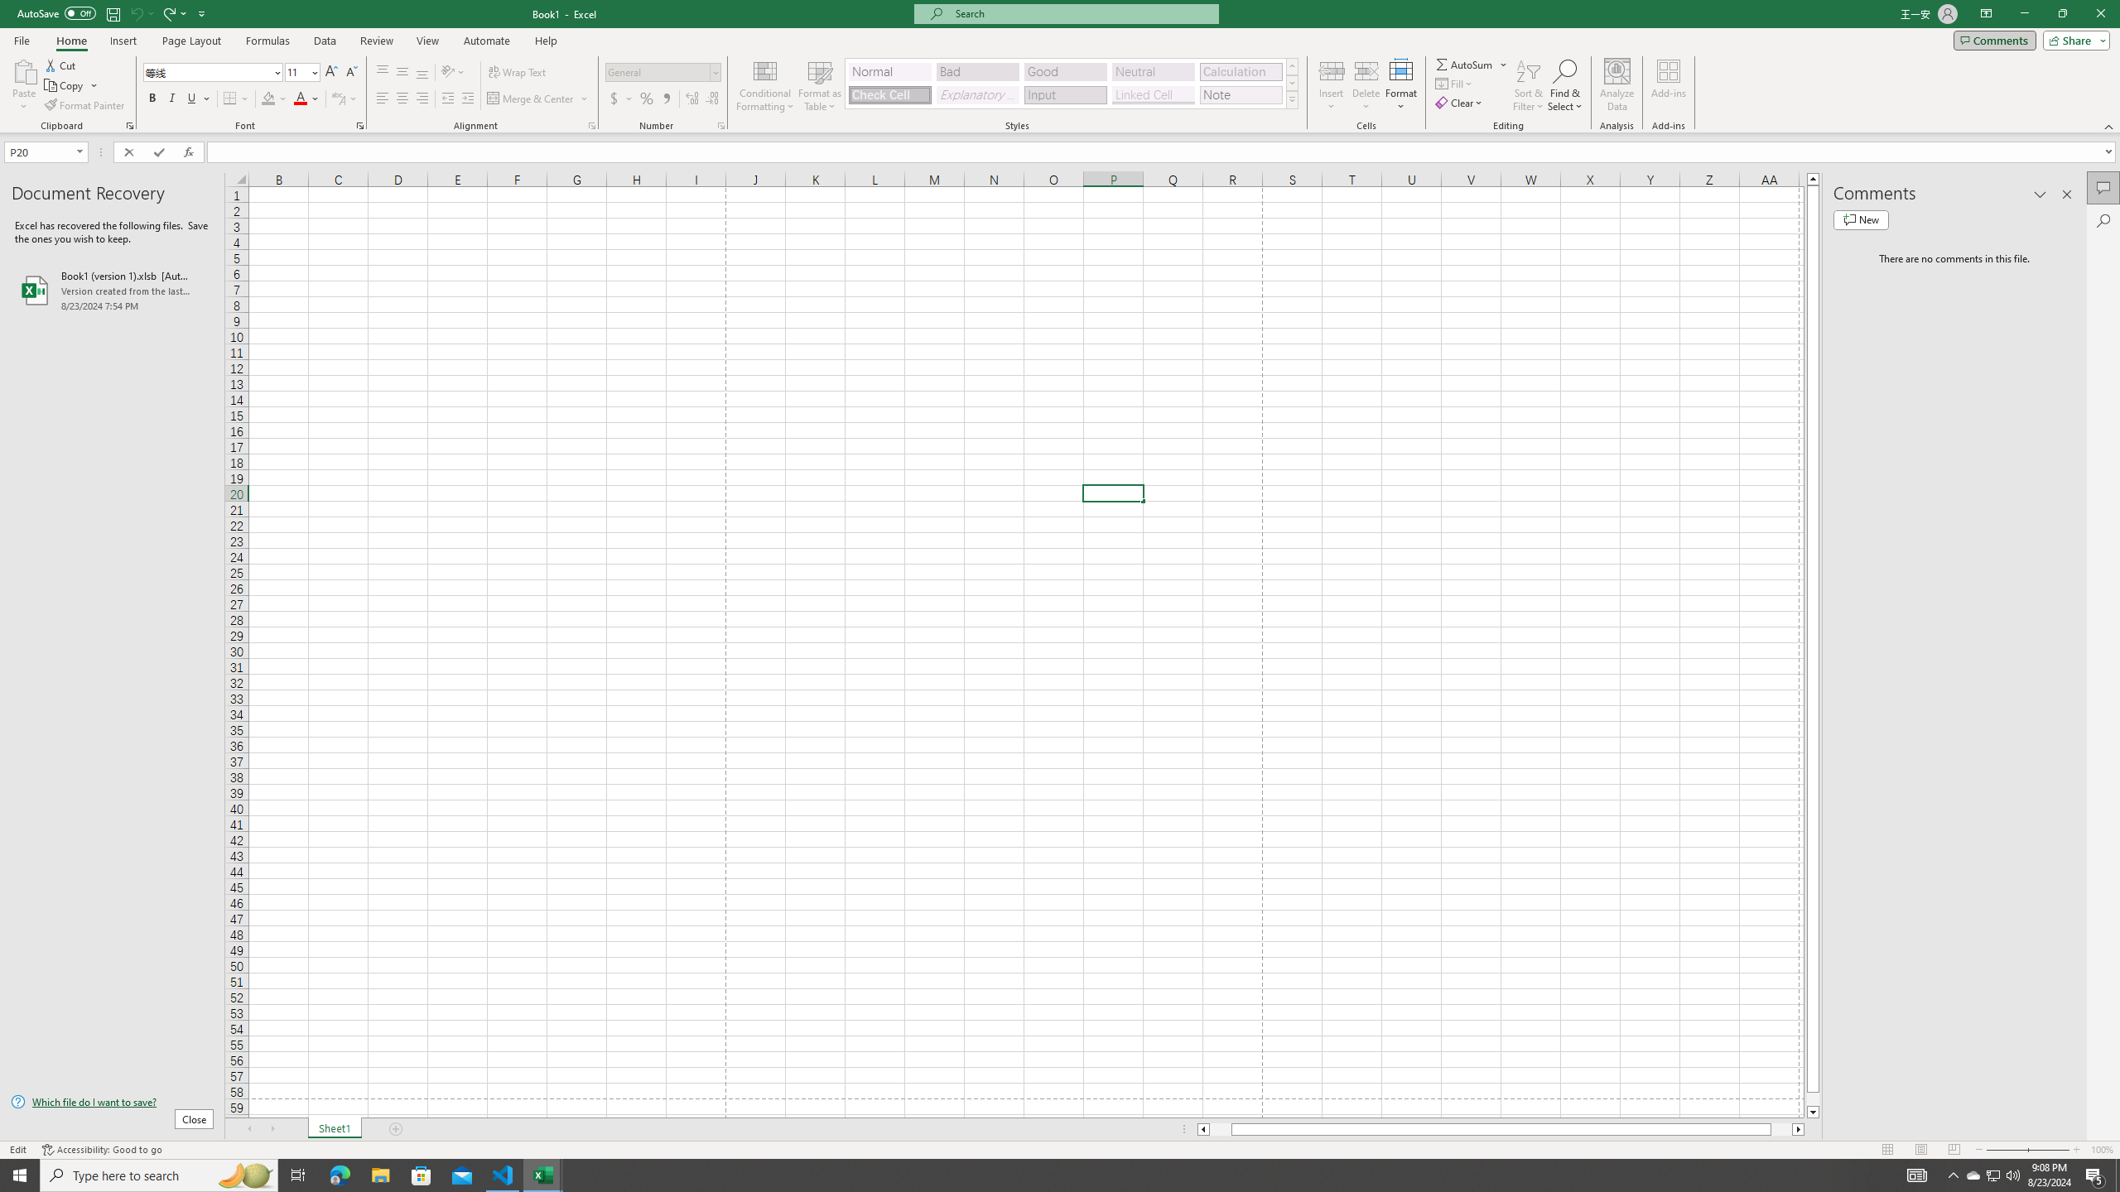 Image resolution: width=2120 pixels, height=1192 pixels. I want to click on AutoSum, so click(1472, 65).